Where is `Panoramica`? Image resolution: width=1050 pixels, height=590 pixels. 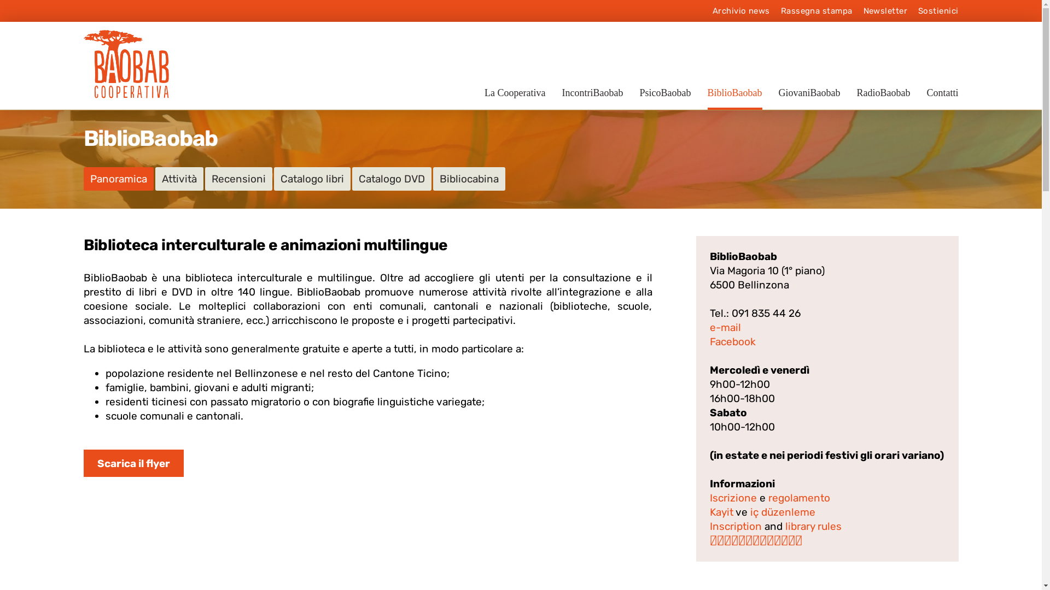
Panoramica is located at coordinates (118, 179).